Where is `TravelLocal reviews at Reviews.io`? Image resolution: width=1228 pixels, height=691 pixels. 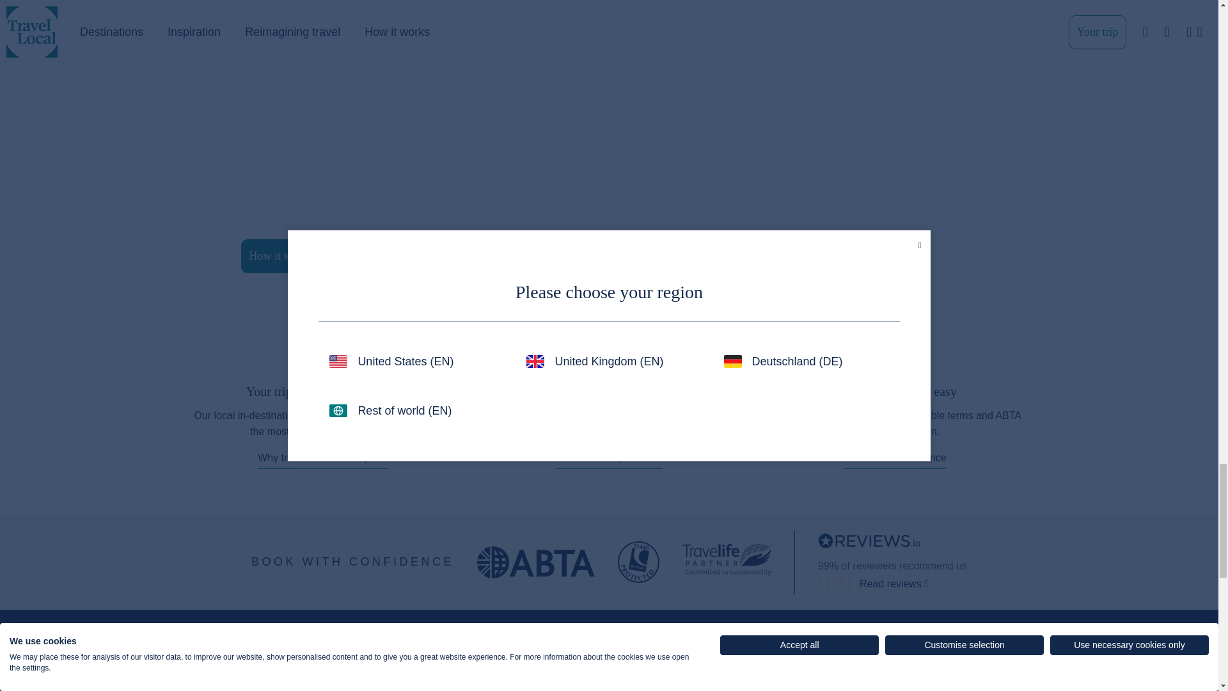 TravelLocal reviews at Reviews.io is located at coordinates (869, 540).